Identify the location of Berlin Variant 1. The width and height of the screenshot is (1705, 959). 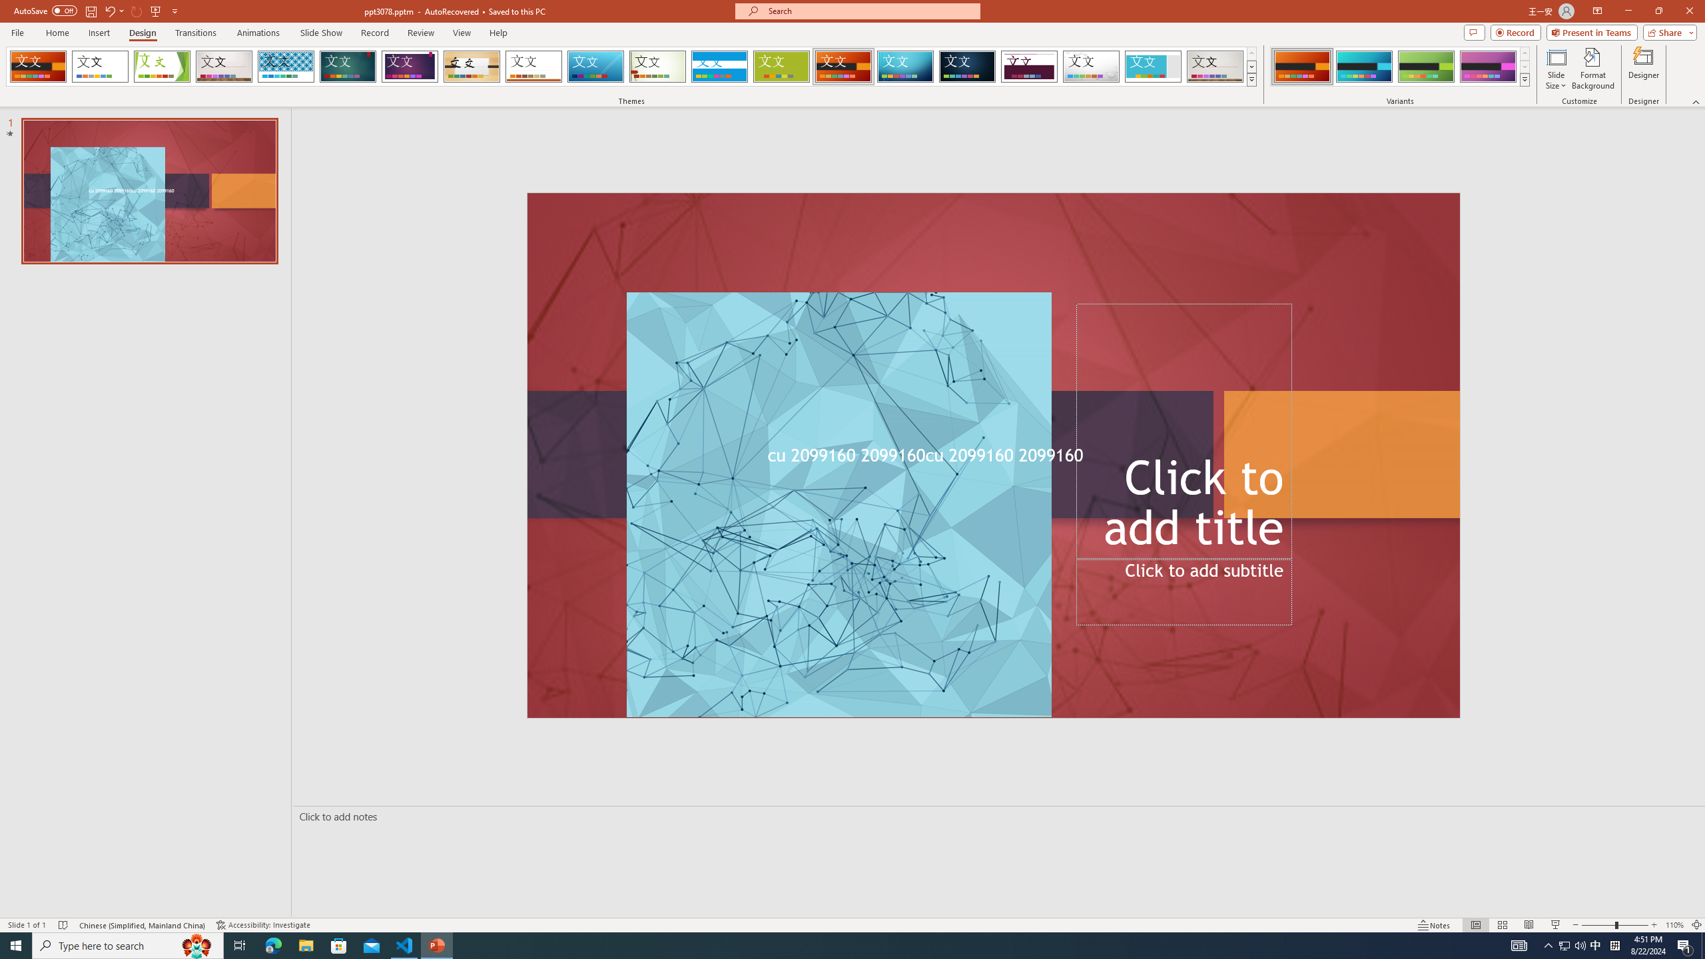
(1302, 67).